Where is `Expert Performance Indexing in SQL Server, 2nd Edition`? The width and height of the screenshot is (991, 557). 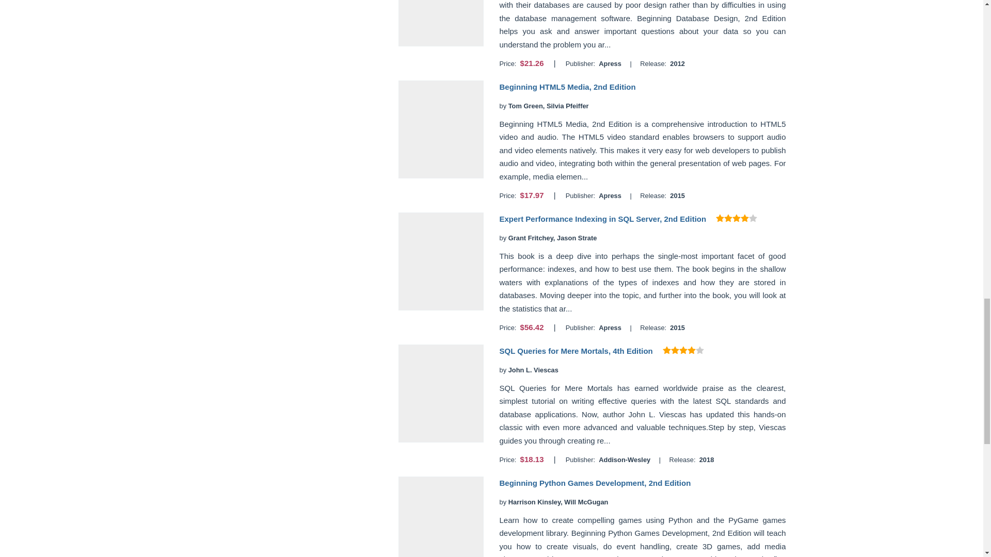 Expert Performance Indexing in SQL Server, 2nd Edition is located at coordinates (602, 219).